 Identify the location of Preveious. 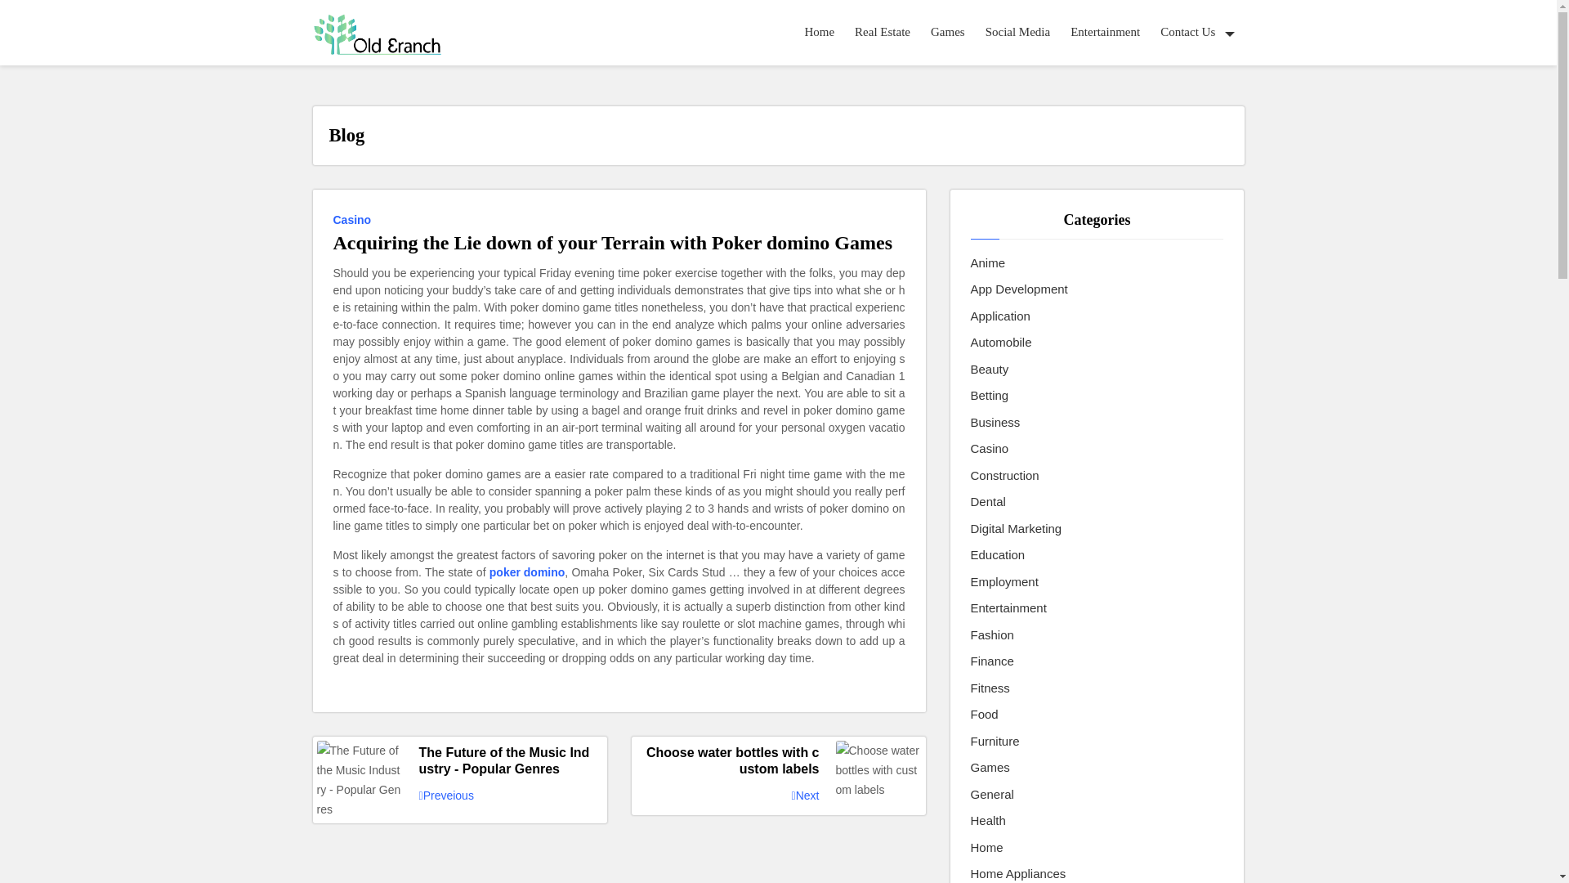
(446, 796).